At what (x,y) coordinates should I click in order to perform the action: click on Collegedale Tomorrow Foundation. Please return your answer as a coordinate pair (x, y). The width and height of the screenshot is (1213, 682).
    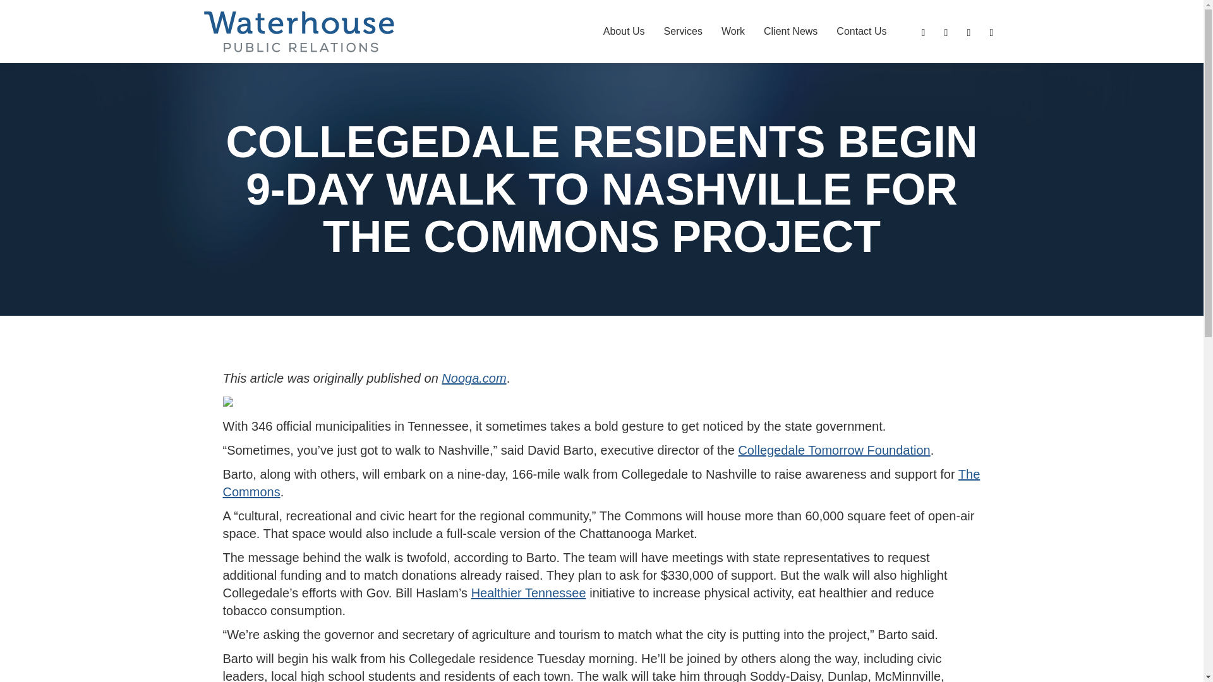
    Looking at the image, I should click on (834, 450).